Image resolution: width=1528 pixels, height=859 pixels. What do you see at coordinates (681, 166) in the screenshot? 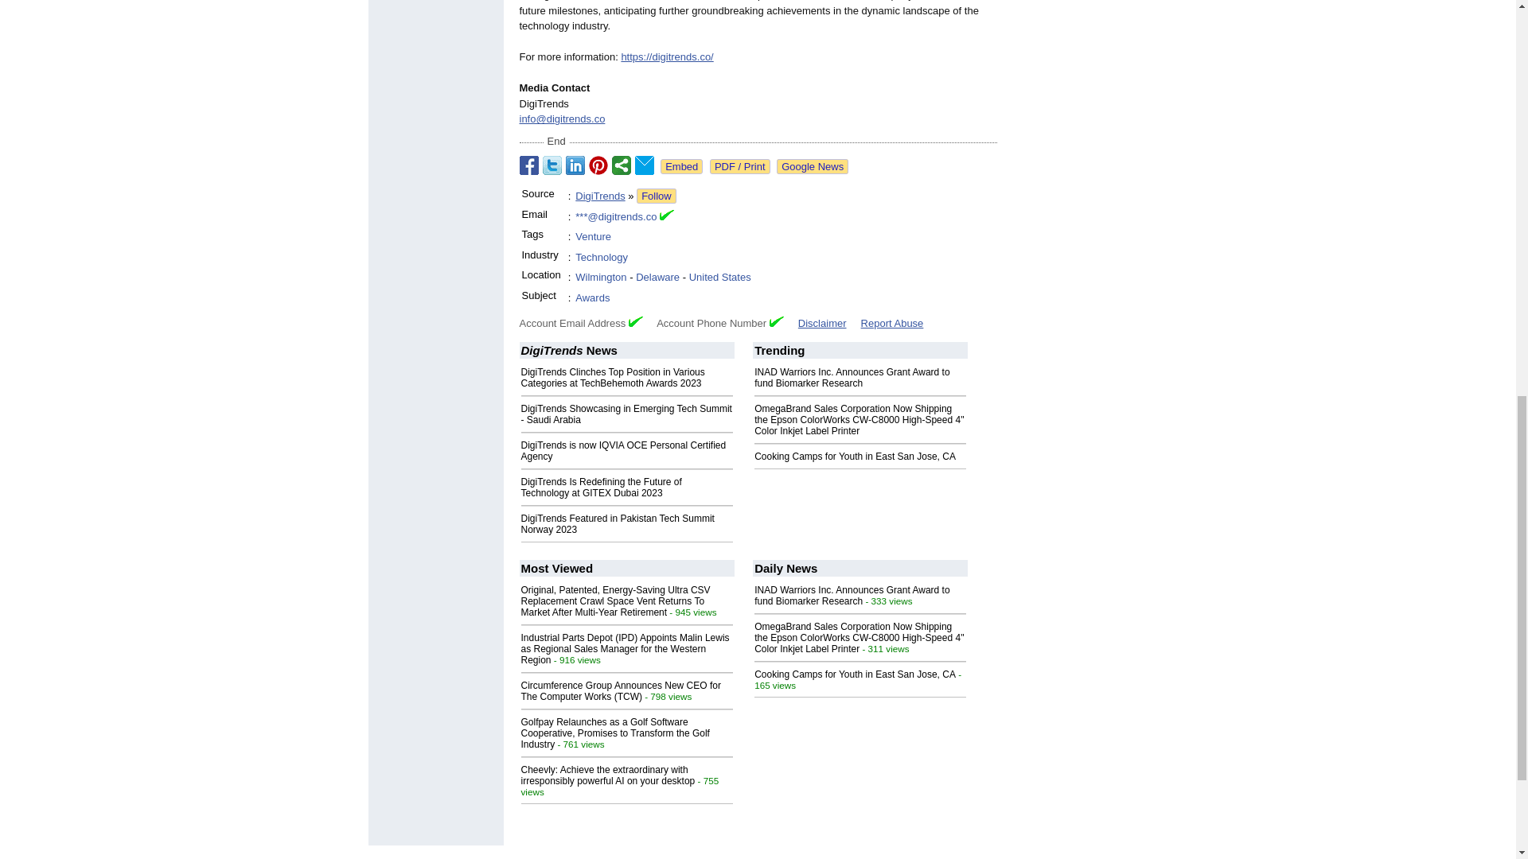
I see `Embed` at bounding box center [681, 166].